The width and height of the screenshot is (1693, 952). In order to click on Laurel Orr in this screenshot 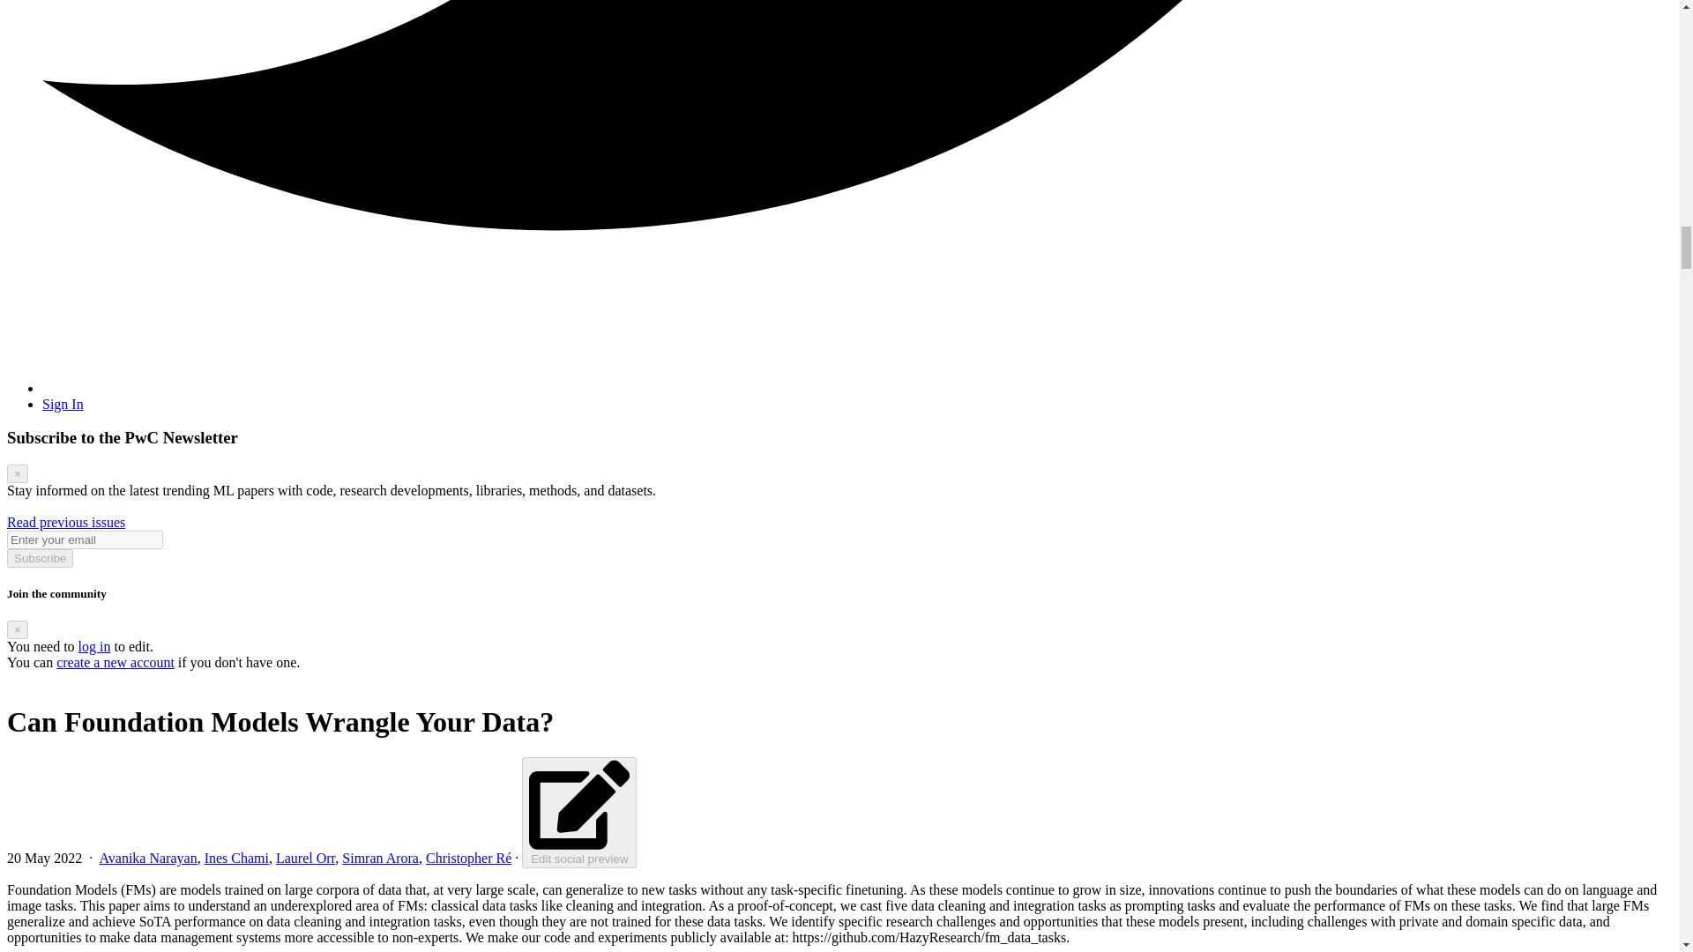, I will do `click(305, 858)`.